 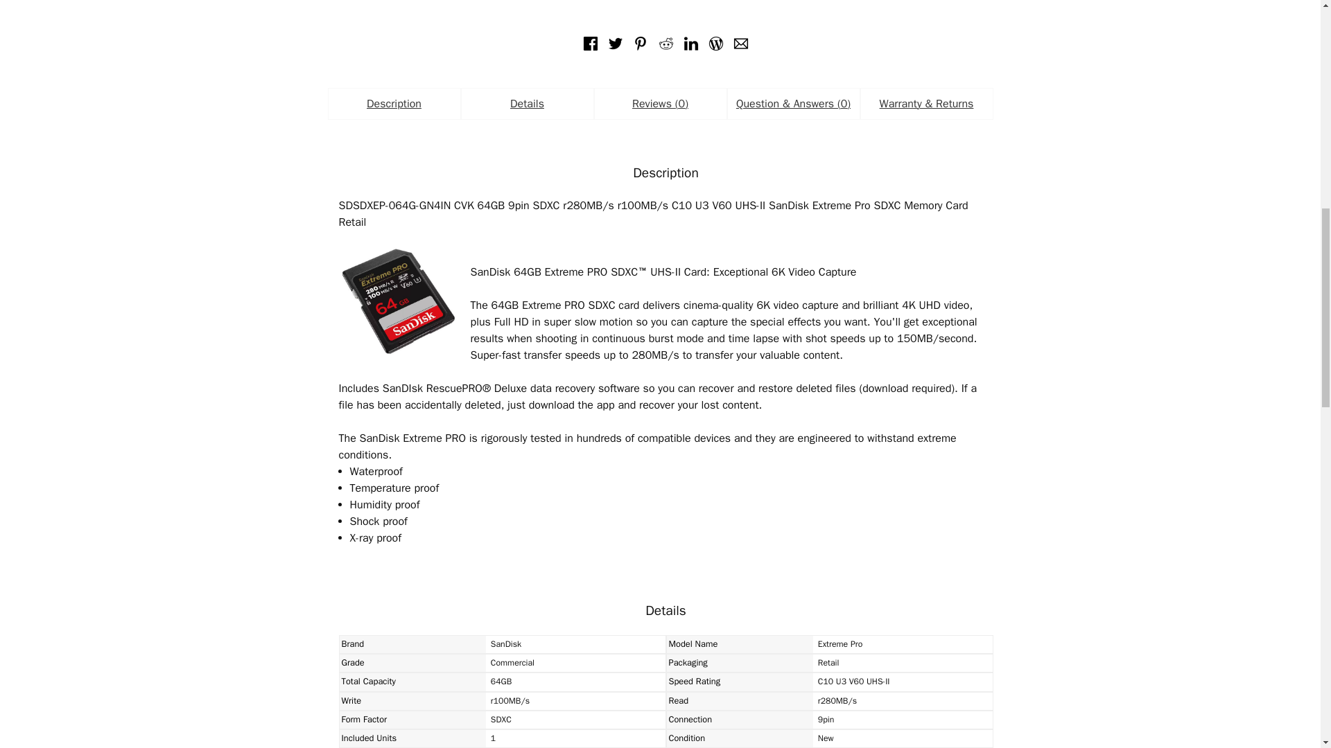 What do you see at coordinates (691, 43) in the screenshot?
I see `Share on LinkedIn` at bounding box center [691, 43].